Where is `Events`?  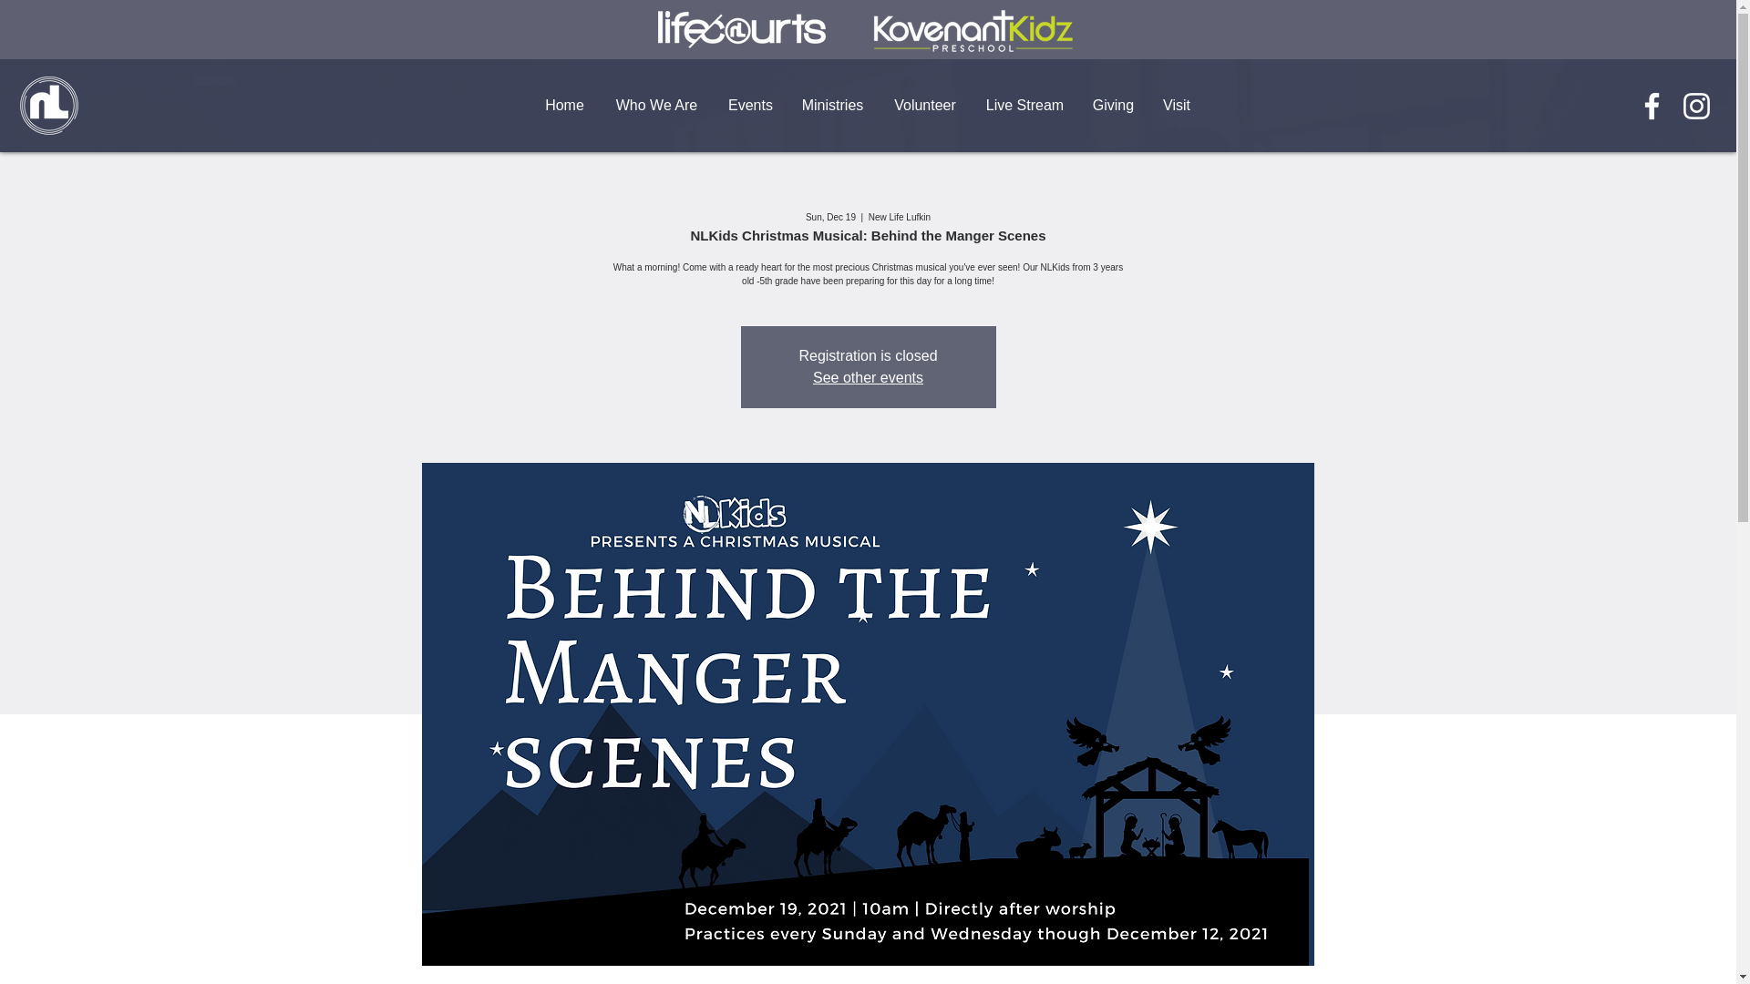
Events is located at coordinates (749, 106).